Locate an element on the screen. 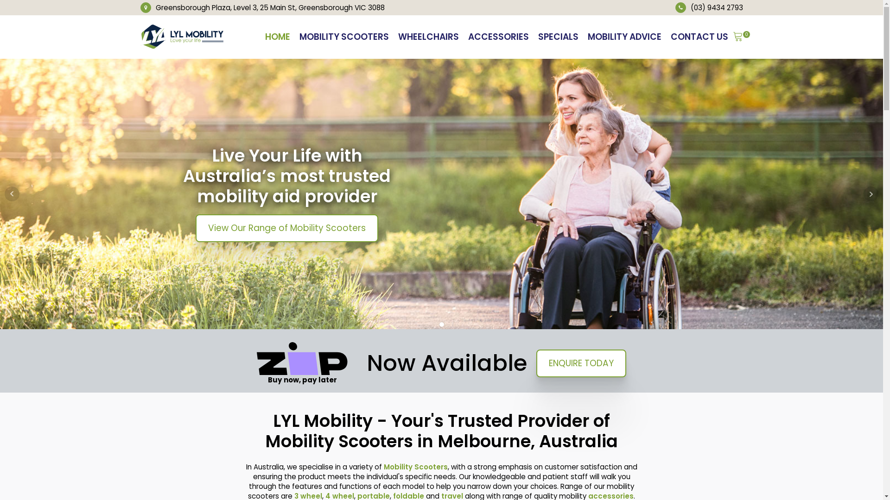 The width and height of the screenshot is (890, 500). View Our Range of Mobility Scooters is located at coordinates (287, 228).